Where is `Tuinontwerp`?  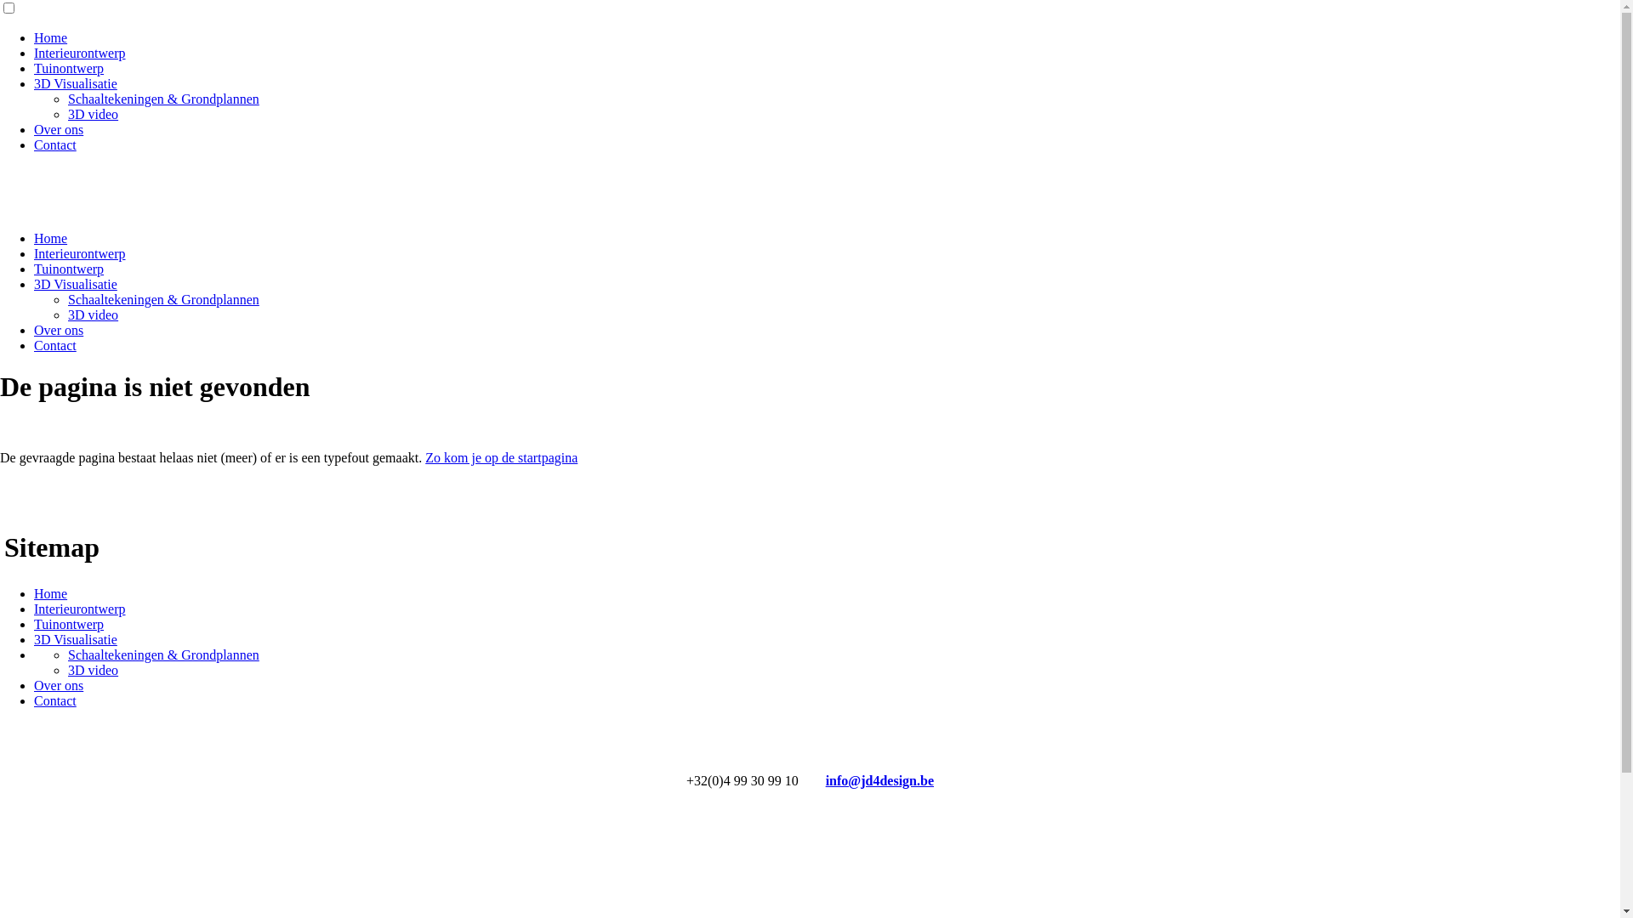 Tuinontwerp is located at coordinates (69, 68).